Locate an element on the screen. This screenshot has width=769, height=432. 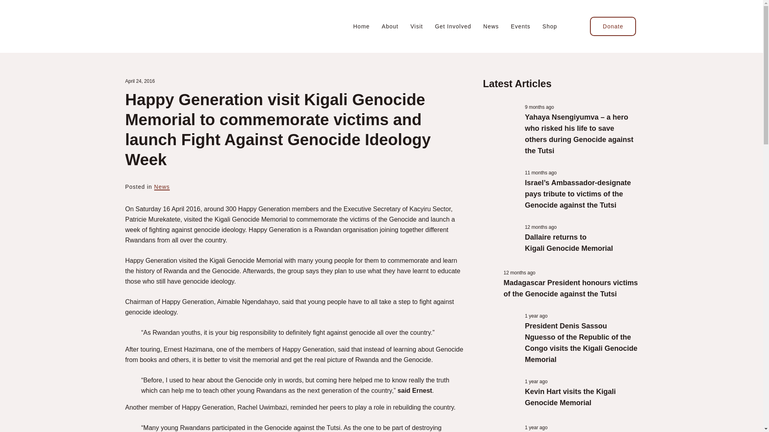
news-placeholder-image is located at coordinates (489, 274).